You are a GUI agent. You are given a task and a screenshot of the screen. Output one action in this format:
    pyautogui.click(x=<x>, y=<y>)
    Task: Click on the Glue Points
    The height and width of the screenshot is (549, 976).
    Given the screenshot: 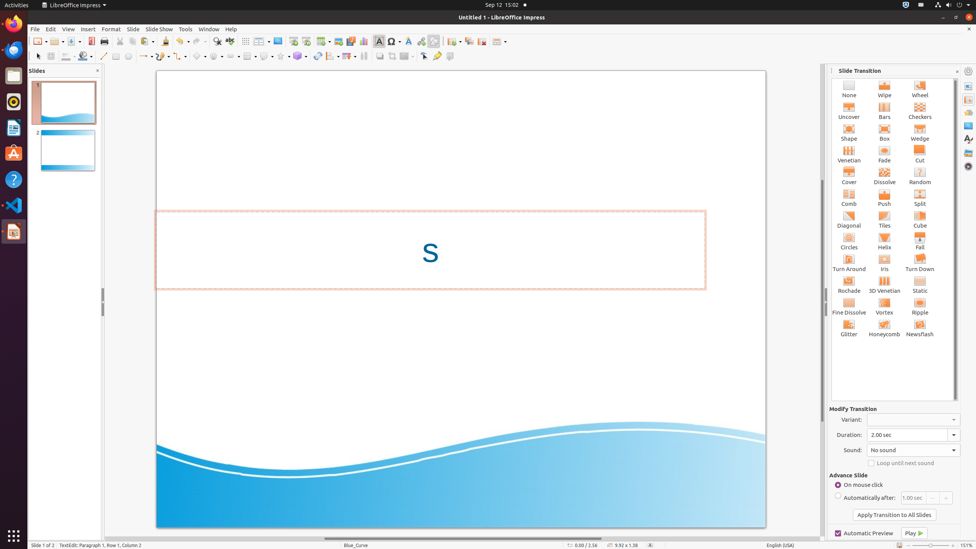 What is the action you would take?
    pyautogui.click(x=437, y=56)
    